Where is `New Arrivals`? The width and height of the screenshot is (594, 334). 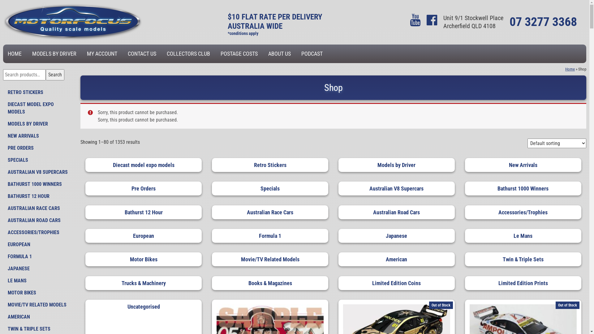 New Arrivals is located at coordinates (523, 165).